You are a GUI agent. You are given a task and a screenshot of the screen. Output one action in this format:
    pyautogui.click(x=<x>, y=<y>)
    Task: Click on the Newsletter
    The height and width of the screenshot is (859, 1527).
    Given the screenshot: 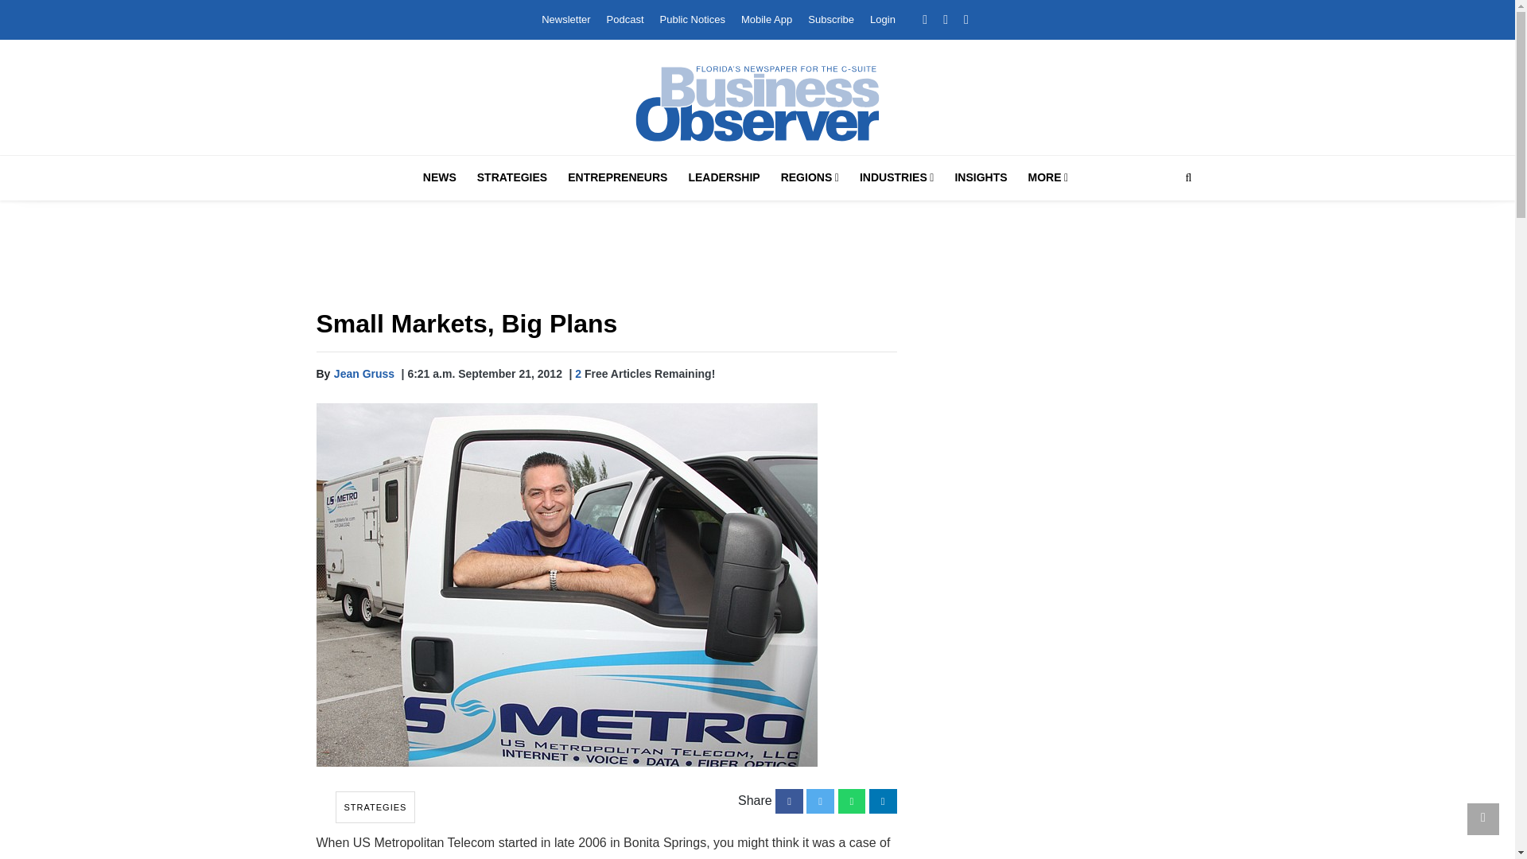 What is the action you would take?
    pyautogui.click(x=565, y=19)
    